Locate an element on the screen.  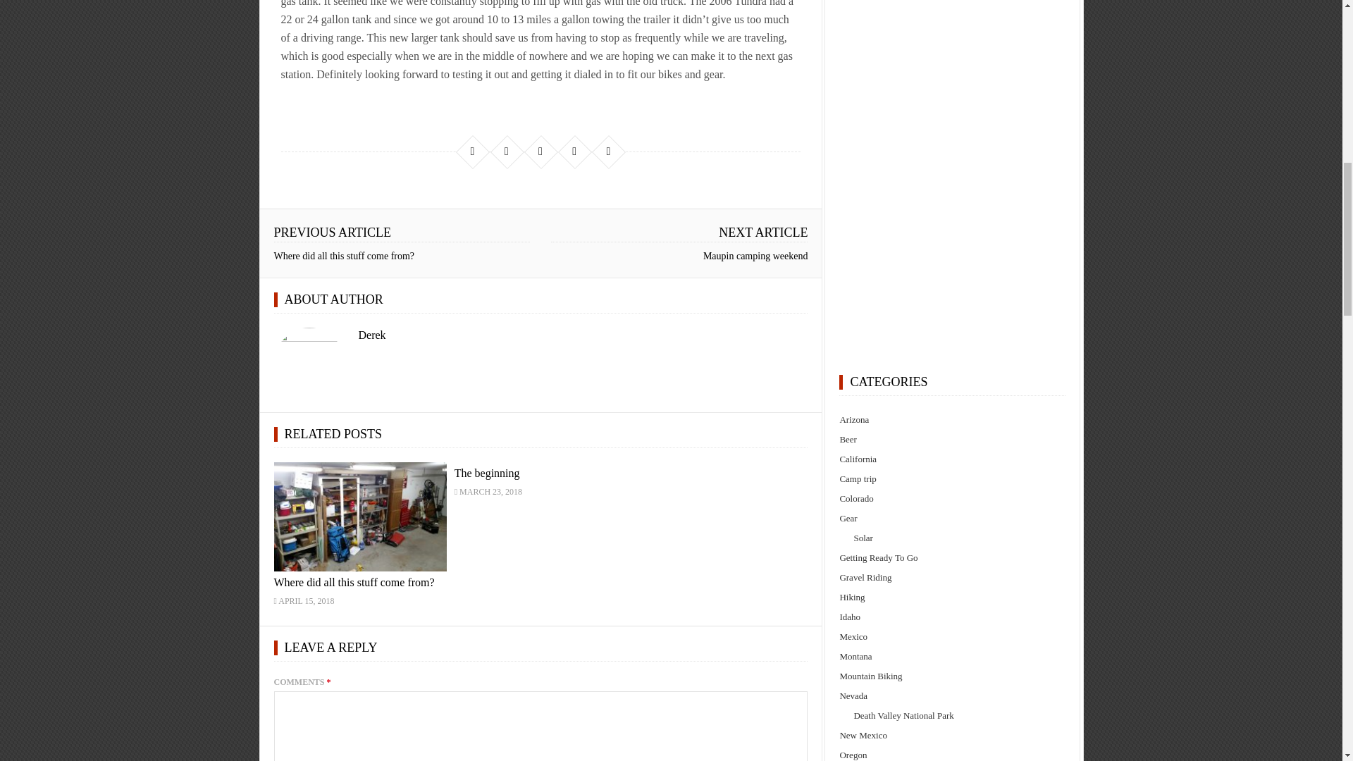
Maupin camping weekend is located at coordinates (755, 256).